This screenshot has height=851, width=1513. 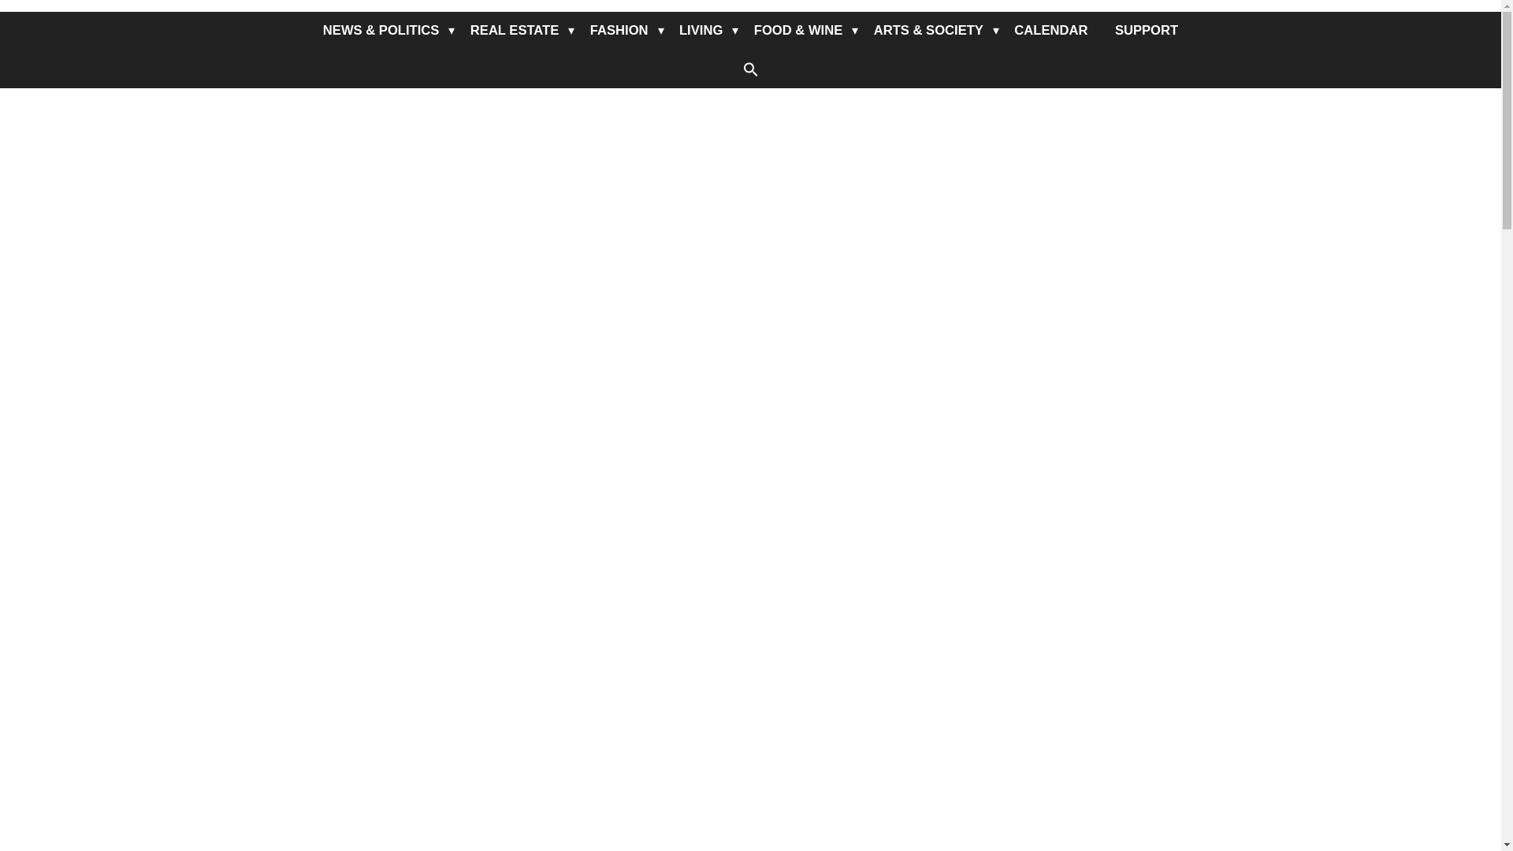 I want to click on LIVING, so click(x=700, y=30).